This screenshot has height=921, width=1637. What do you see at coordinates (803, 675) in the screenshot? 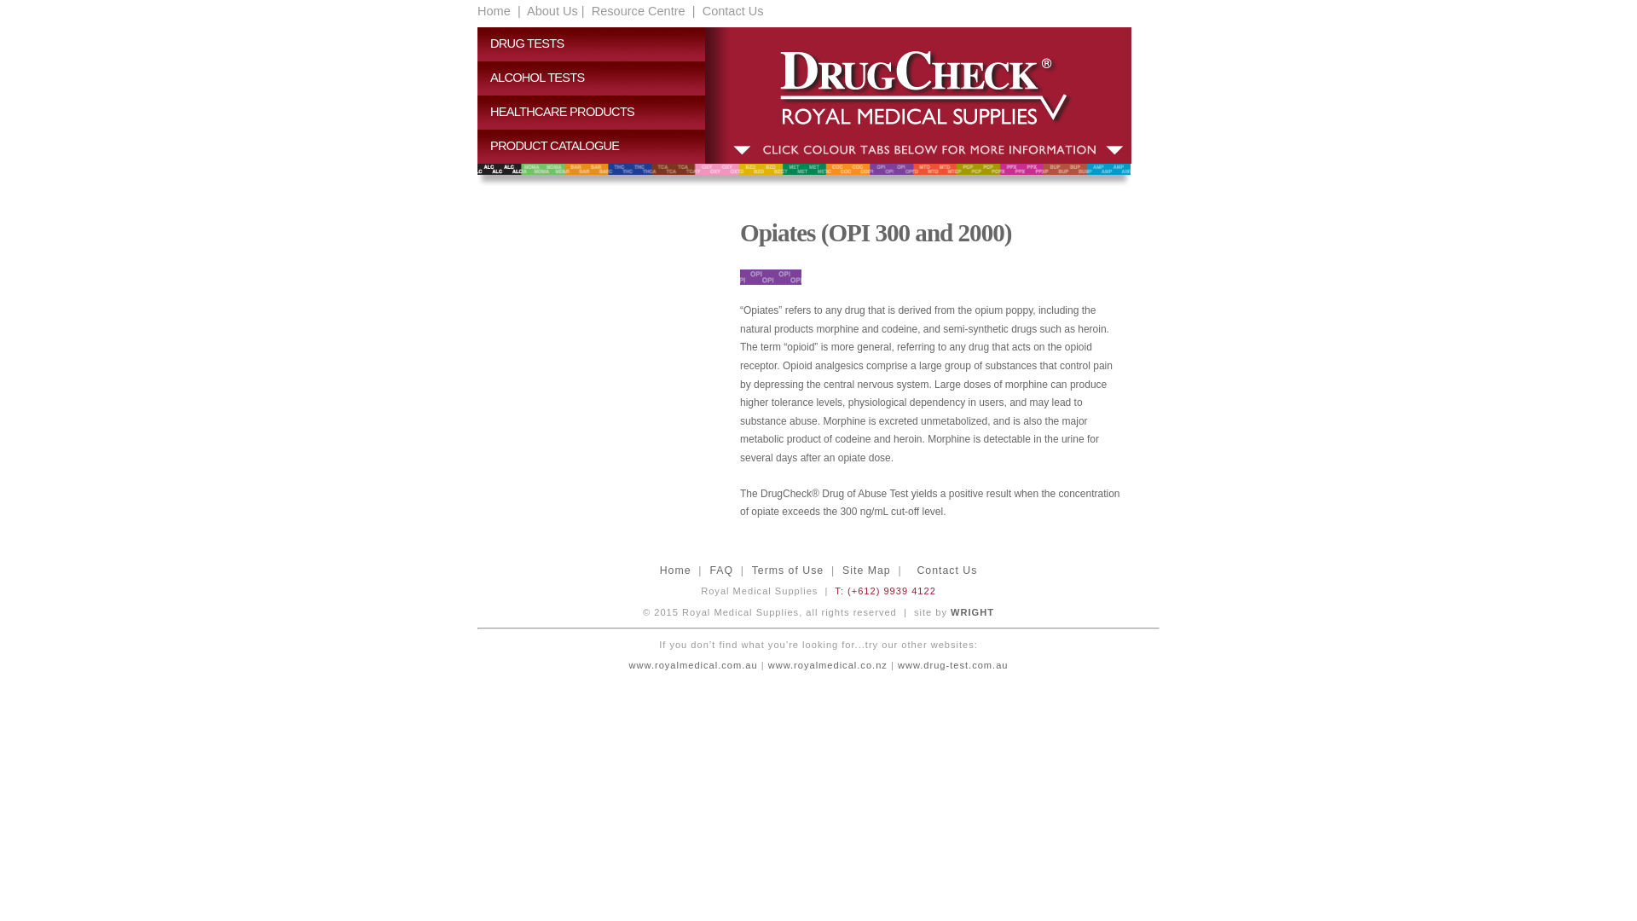
I see `www.royalmedical.com.au` at bounding box center [803, 675].